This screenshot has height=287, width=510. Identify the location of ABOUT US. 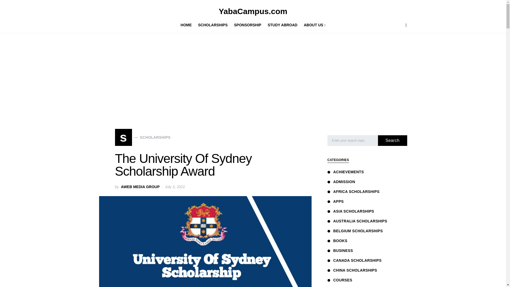
(313, 25).